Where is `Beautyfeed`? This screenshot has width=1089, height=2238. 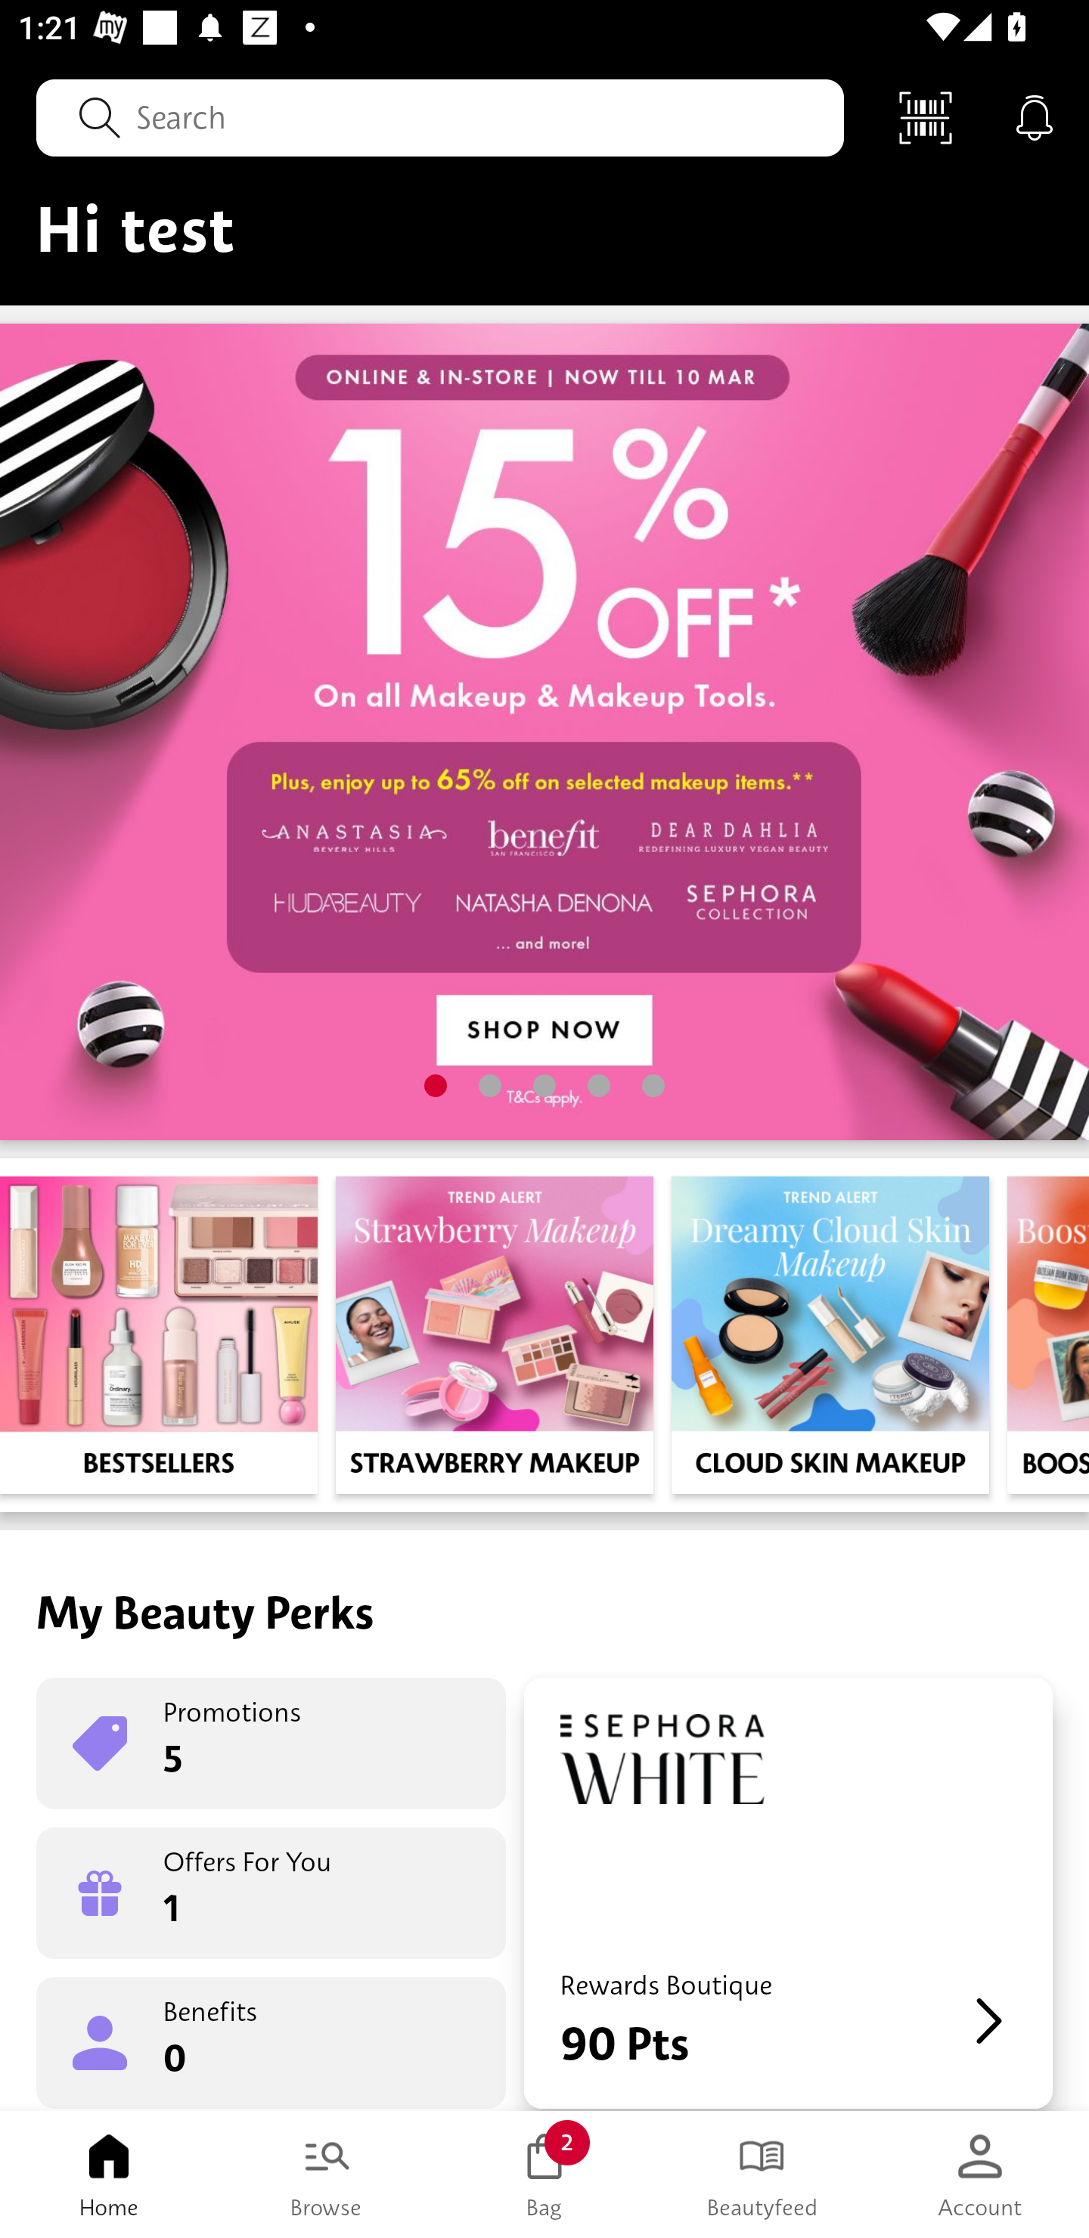
Beautyfeed is located at coordinates (762, 2174).